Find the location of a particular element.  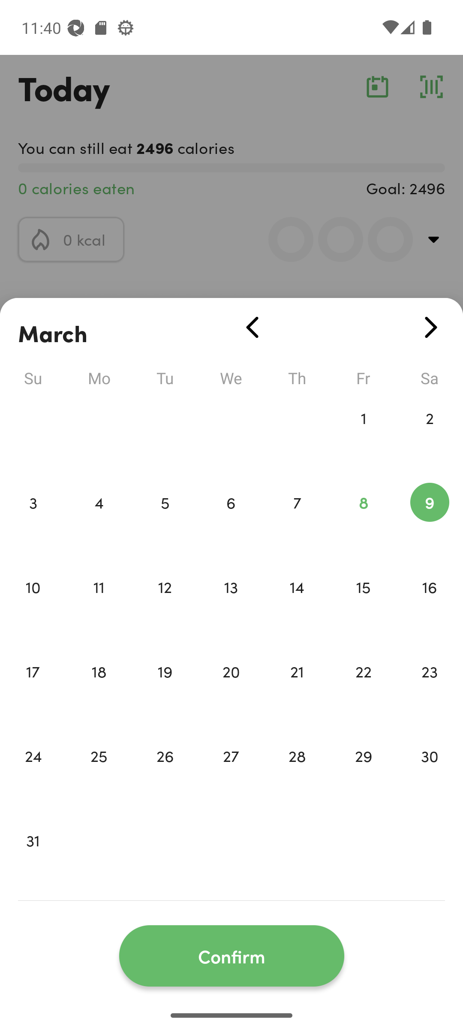

23 is located at coordinates (430, 689).